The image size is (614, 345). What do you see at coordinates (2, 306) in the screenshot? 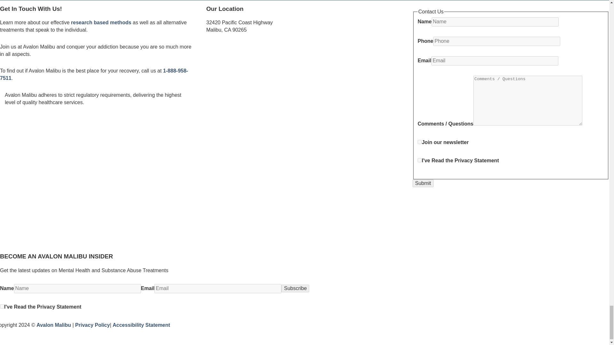
I see `I've Read the Privacy Statement` at bounding box center [2, 306].